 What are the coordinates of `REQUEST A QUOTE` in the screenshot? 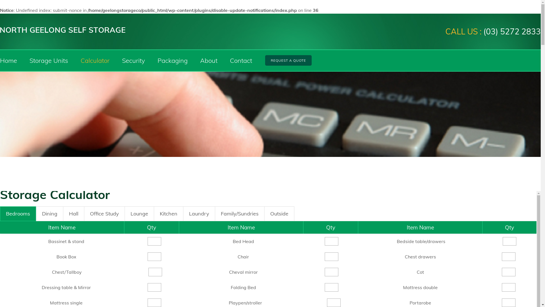 It's located at (288, 60).